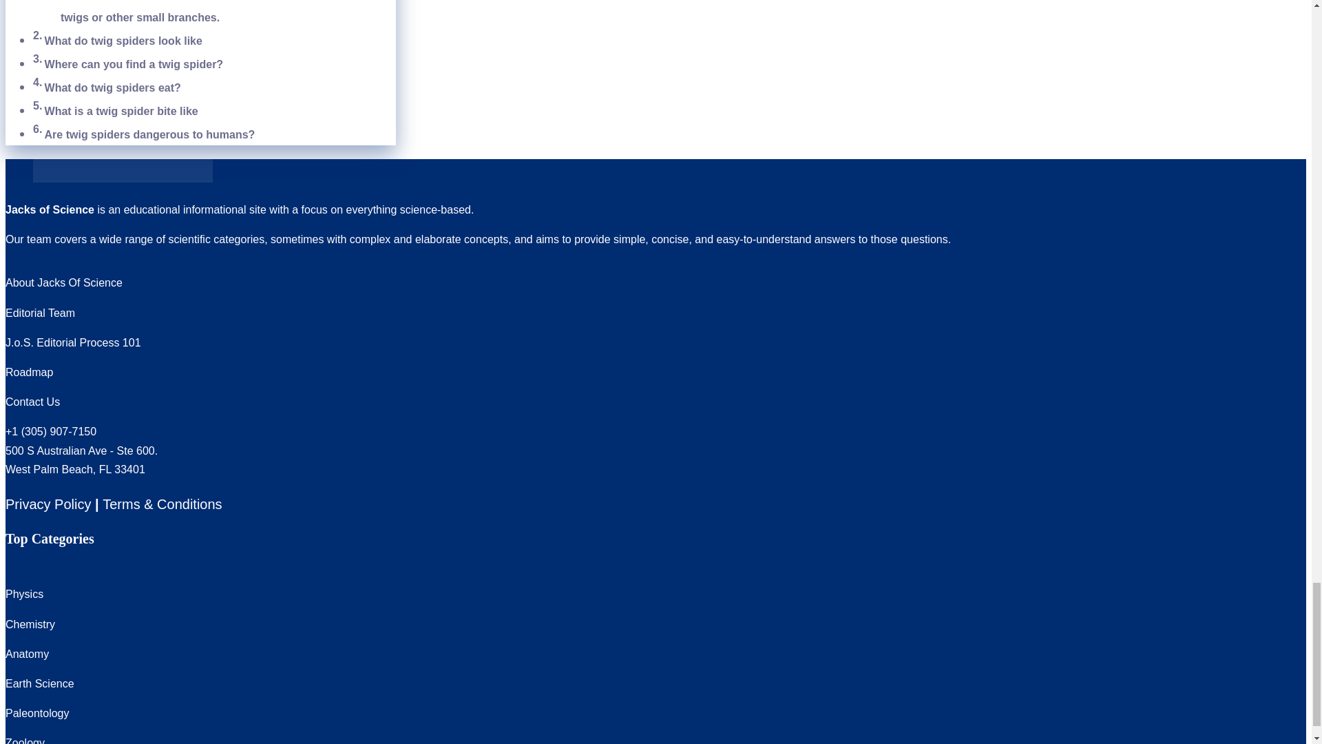 This screenshot has width=1322, height=744. What do you see at coordinates (32, 401) in the screenshot?
I see `Contact Us` at bounding box center [32, 401].